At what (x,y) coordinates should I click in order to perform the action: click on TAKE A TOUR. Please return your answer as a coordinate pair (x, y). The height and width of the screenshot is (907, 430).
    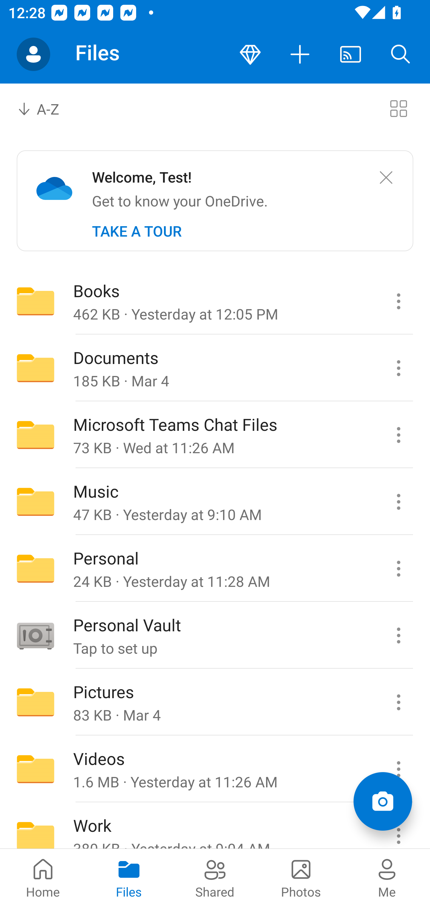
    Looking at the image, I should click on (137, 231).